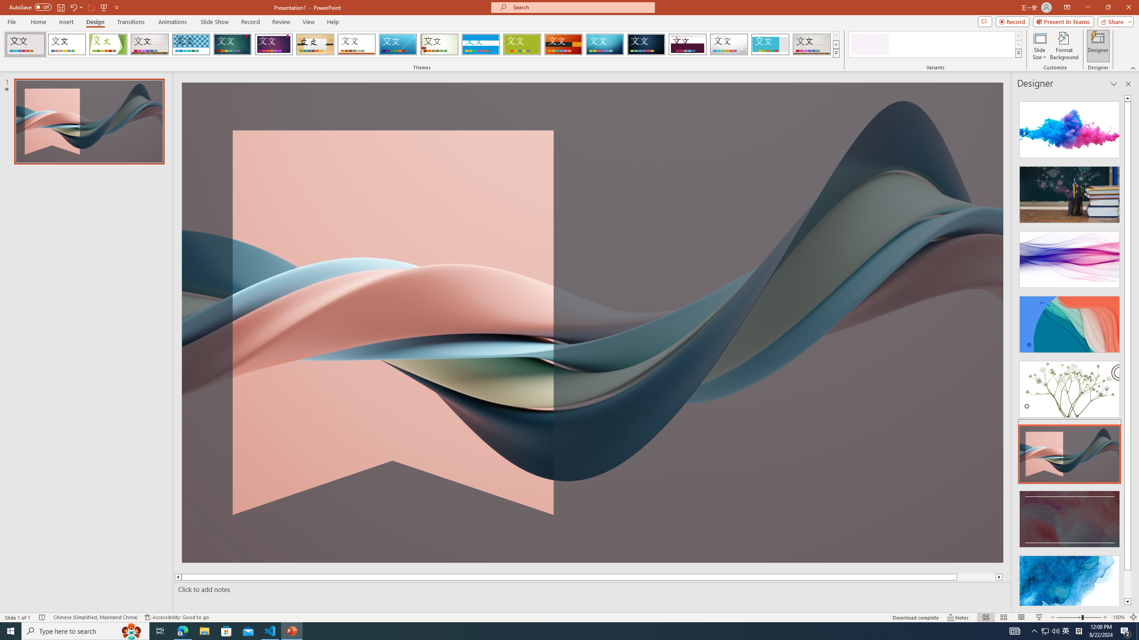 The image size is (1139, 640). What do you see at coordinates (688, 44) in the screenshot?
I see `Dividend` at bounding box center [688, 44].